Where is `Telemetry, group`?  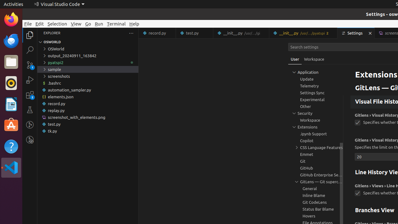
Telemetry, group is located at coordinates (316, 86).